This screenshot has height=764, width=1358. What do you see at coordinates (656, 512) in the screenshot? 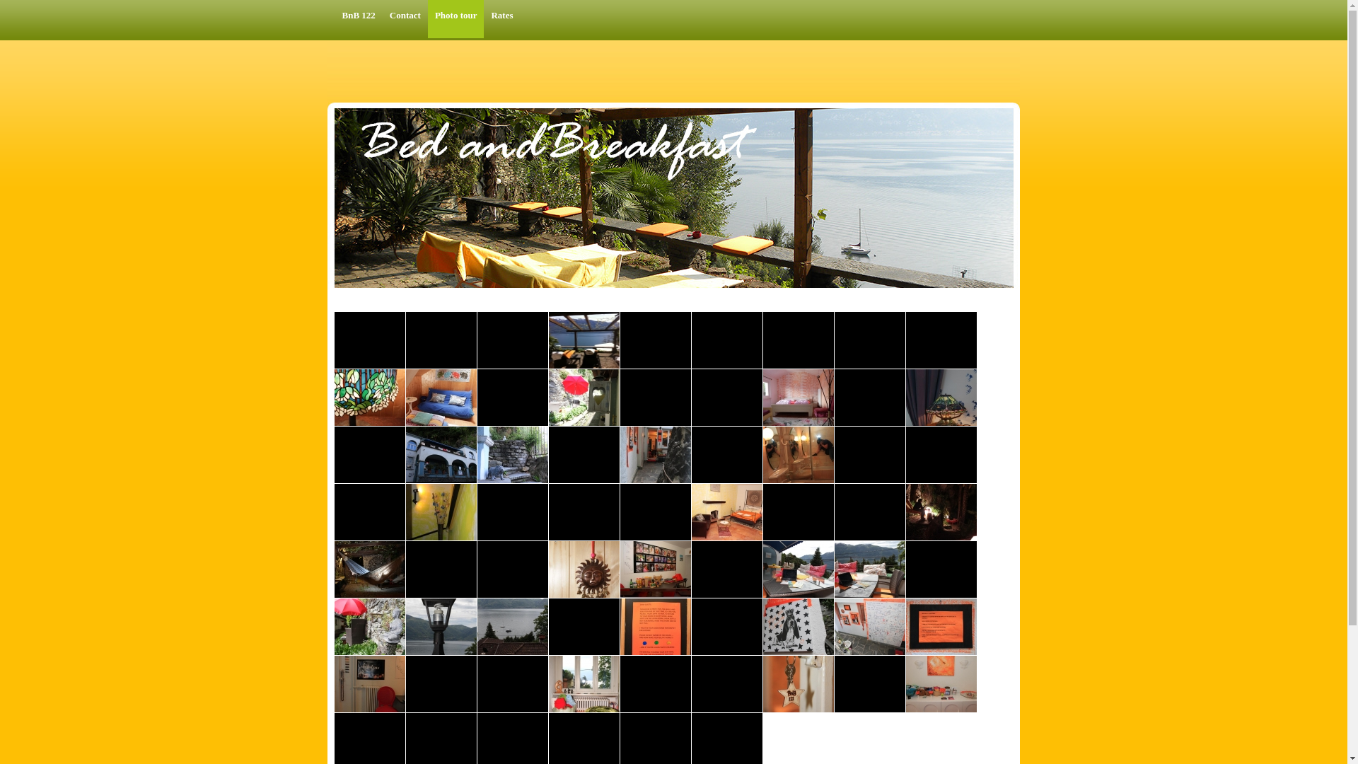
I see `You are viewing the image with filename bnb122_1694.jpg` at bounding box center [656, 512].